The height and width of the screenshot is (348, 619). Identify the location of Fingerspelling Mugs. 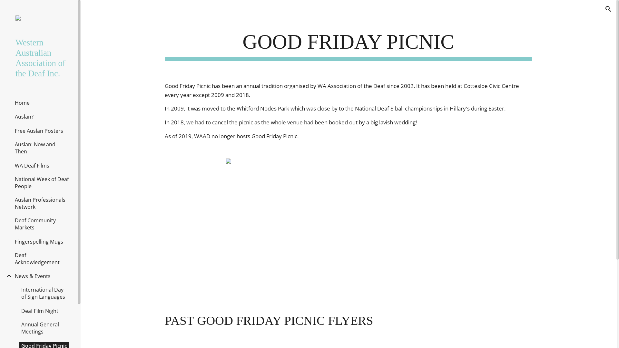
(39, 242).